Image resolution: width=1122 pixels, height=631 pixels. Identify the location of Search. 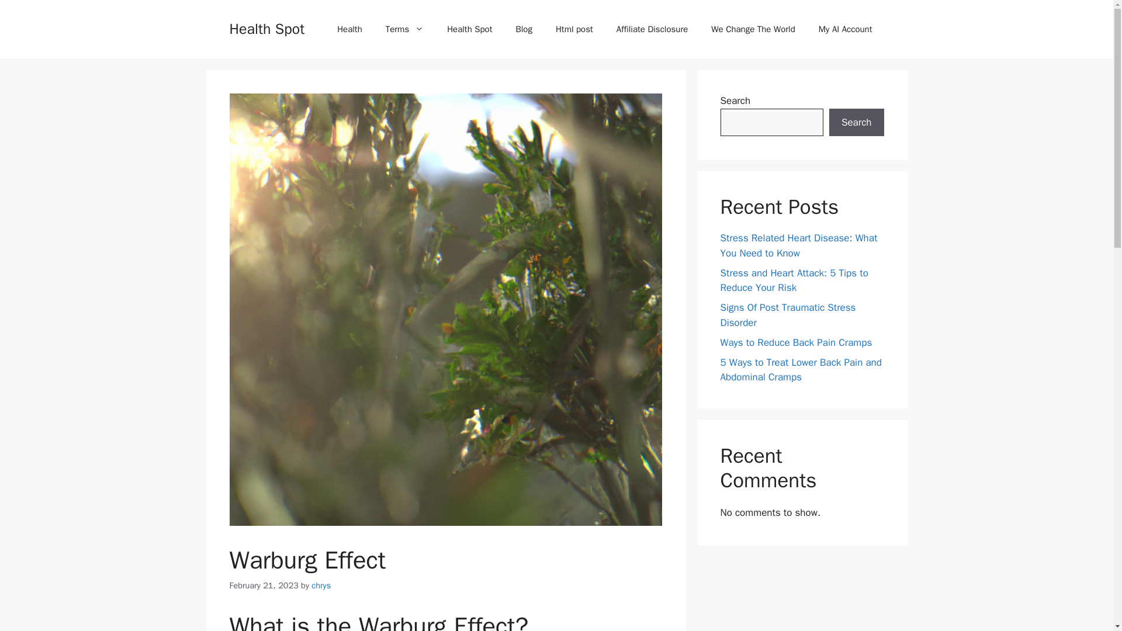
(856, 123).